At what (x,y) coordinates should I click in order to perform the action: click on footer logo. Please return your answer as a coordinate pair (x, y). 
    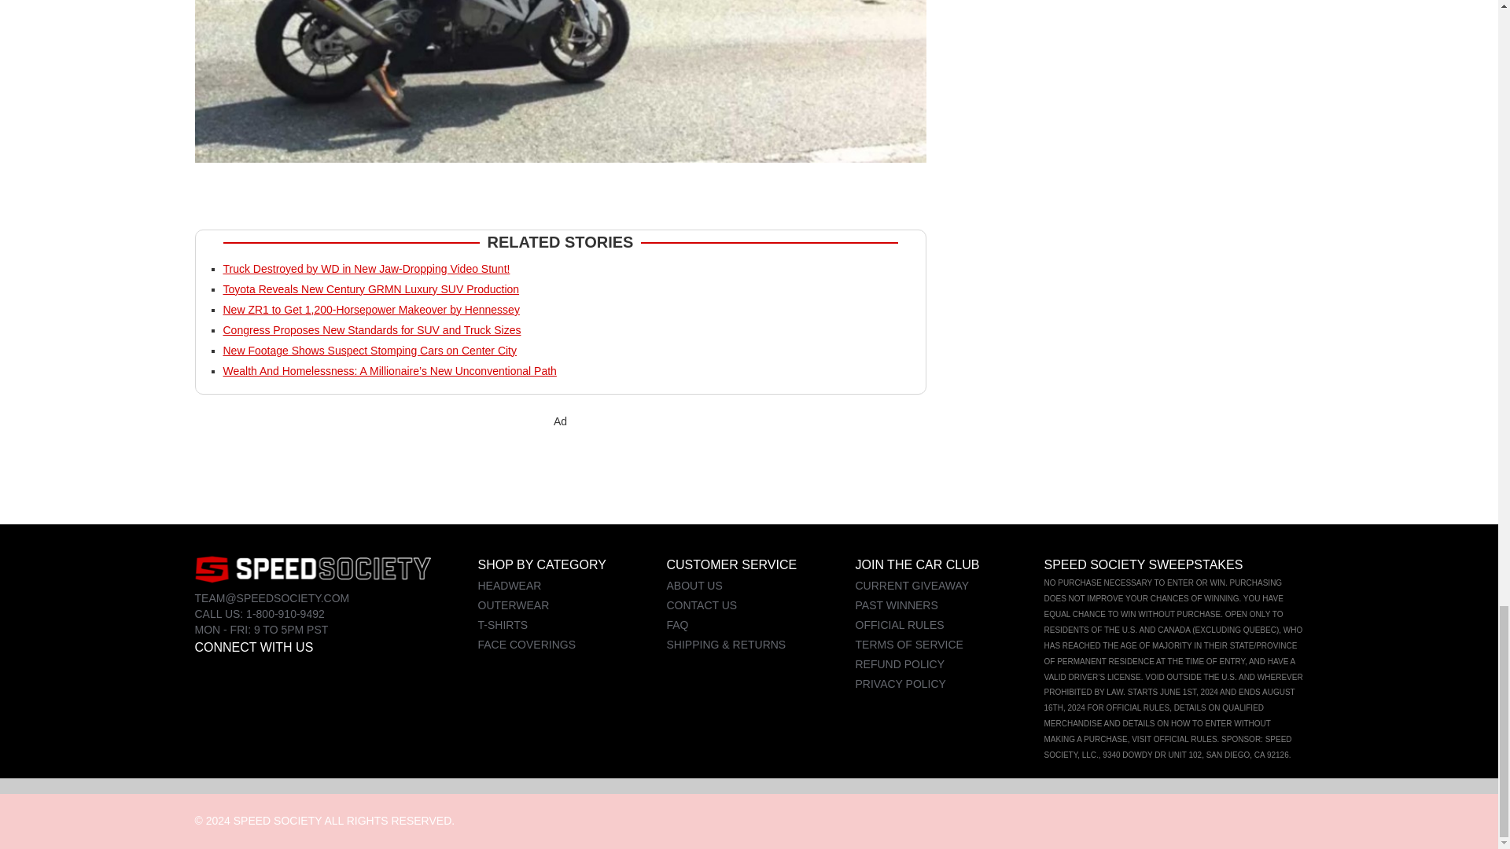
    Looking at the image, I should click on (312, 569).